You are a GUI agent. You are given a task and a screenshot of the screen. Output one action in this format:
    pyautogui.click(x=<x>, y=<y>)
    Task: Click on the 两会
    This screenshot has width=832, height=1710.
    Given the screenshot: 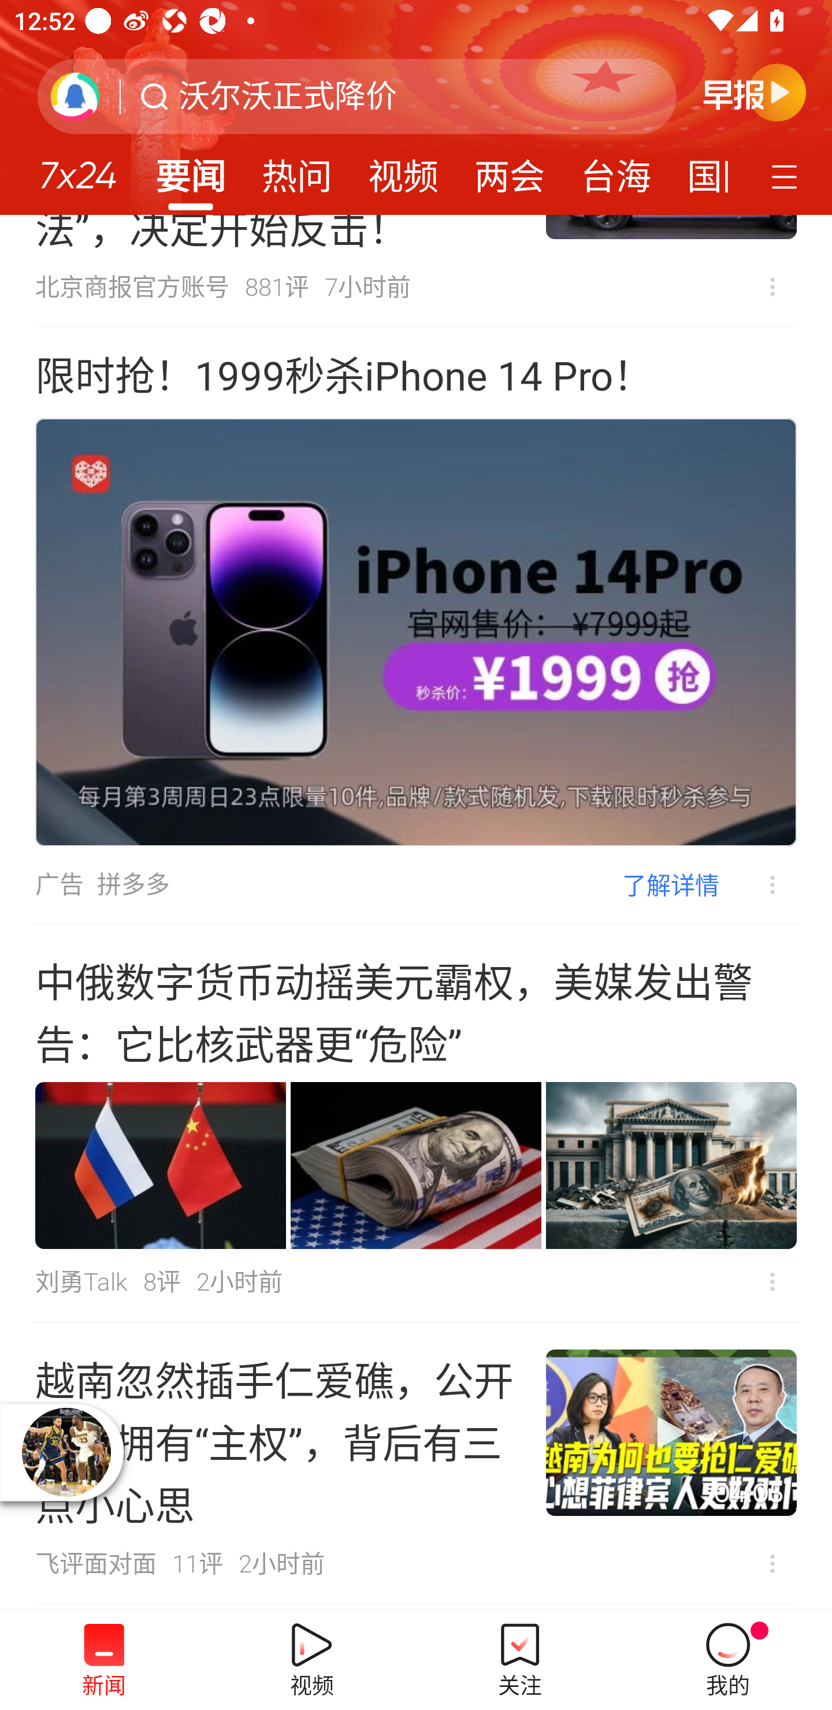 What is the action you would take?
    pyautogui.click(x=510, y=170)
    